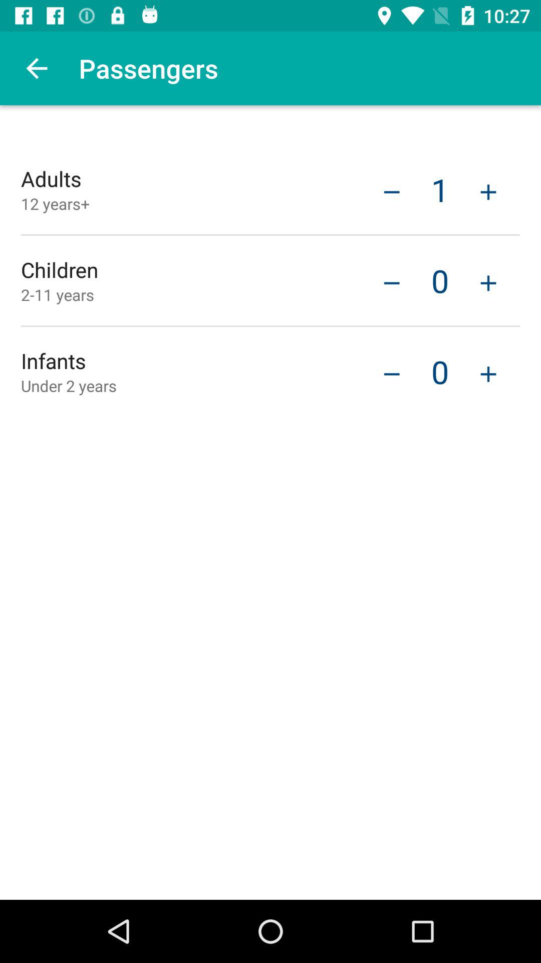 This screenshot has height=963, width=541. I want to click on choose icon to the right of 0 icon, so click(488, 373).